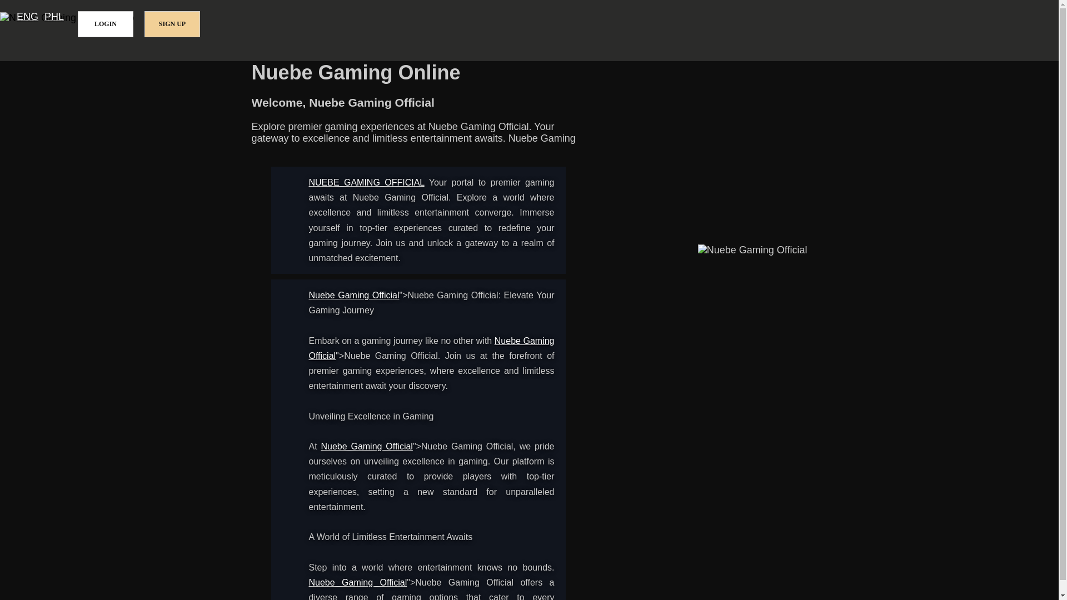 The width and height of the screenshot is (1067, 600). Describe the element at coordinates (366, 446) in the screenshot. I see `Nuebe Gaming Official` at that location.